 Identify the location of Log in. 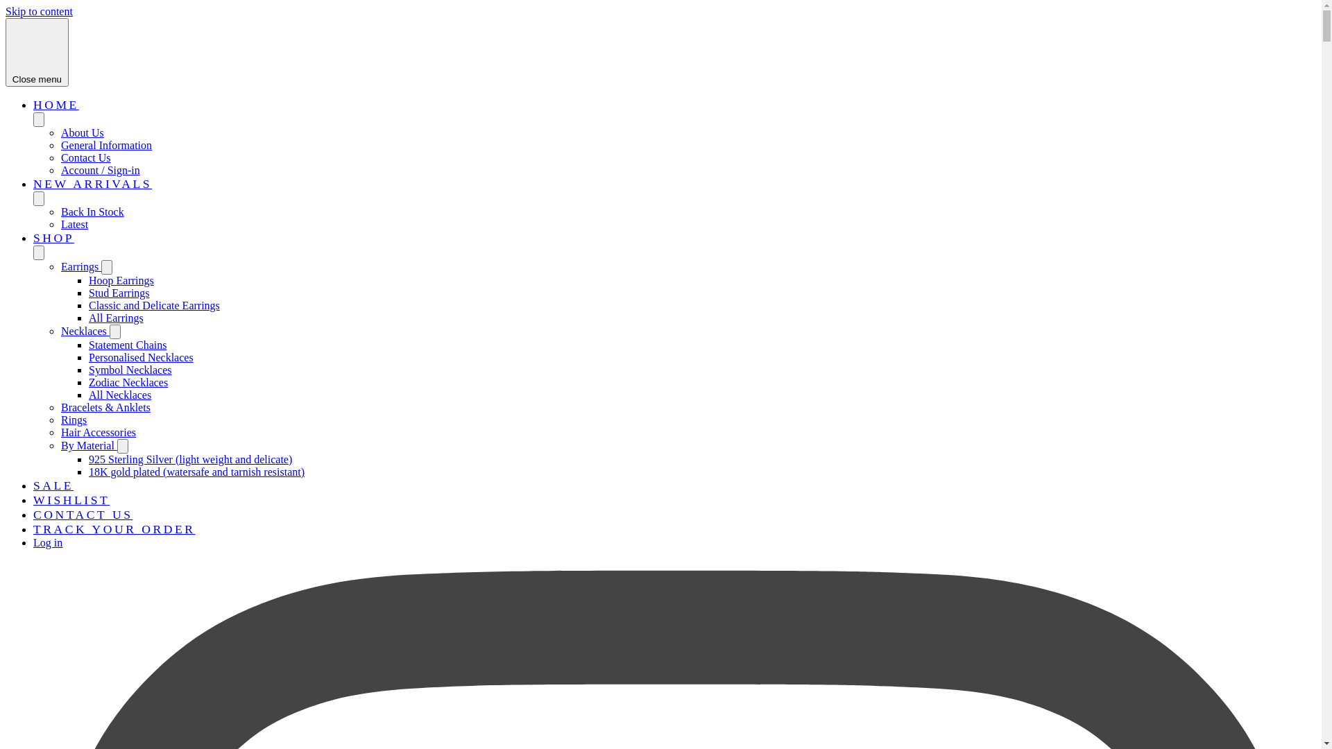
(48, 542).